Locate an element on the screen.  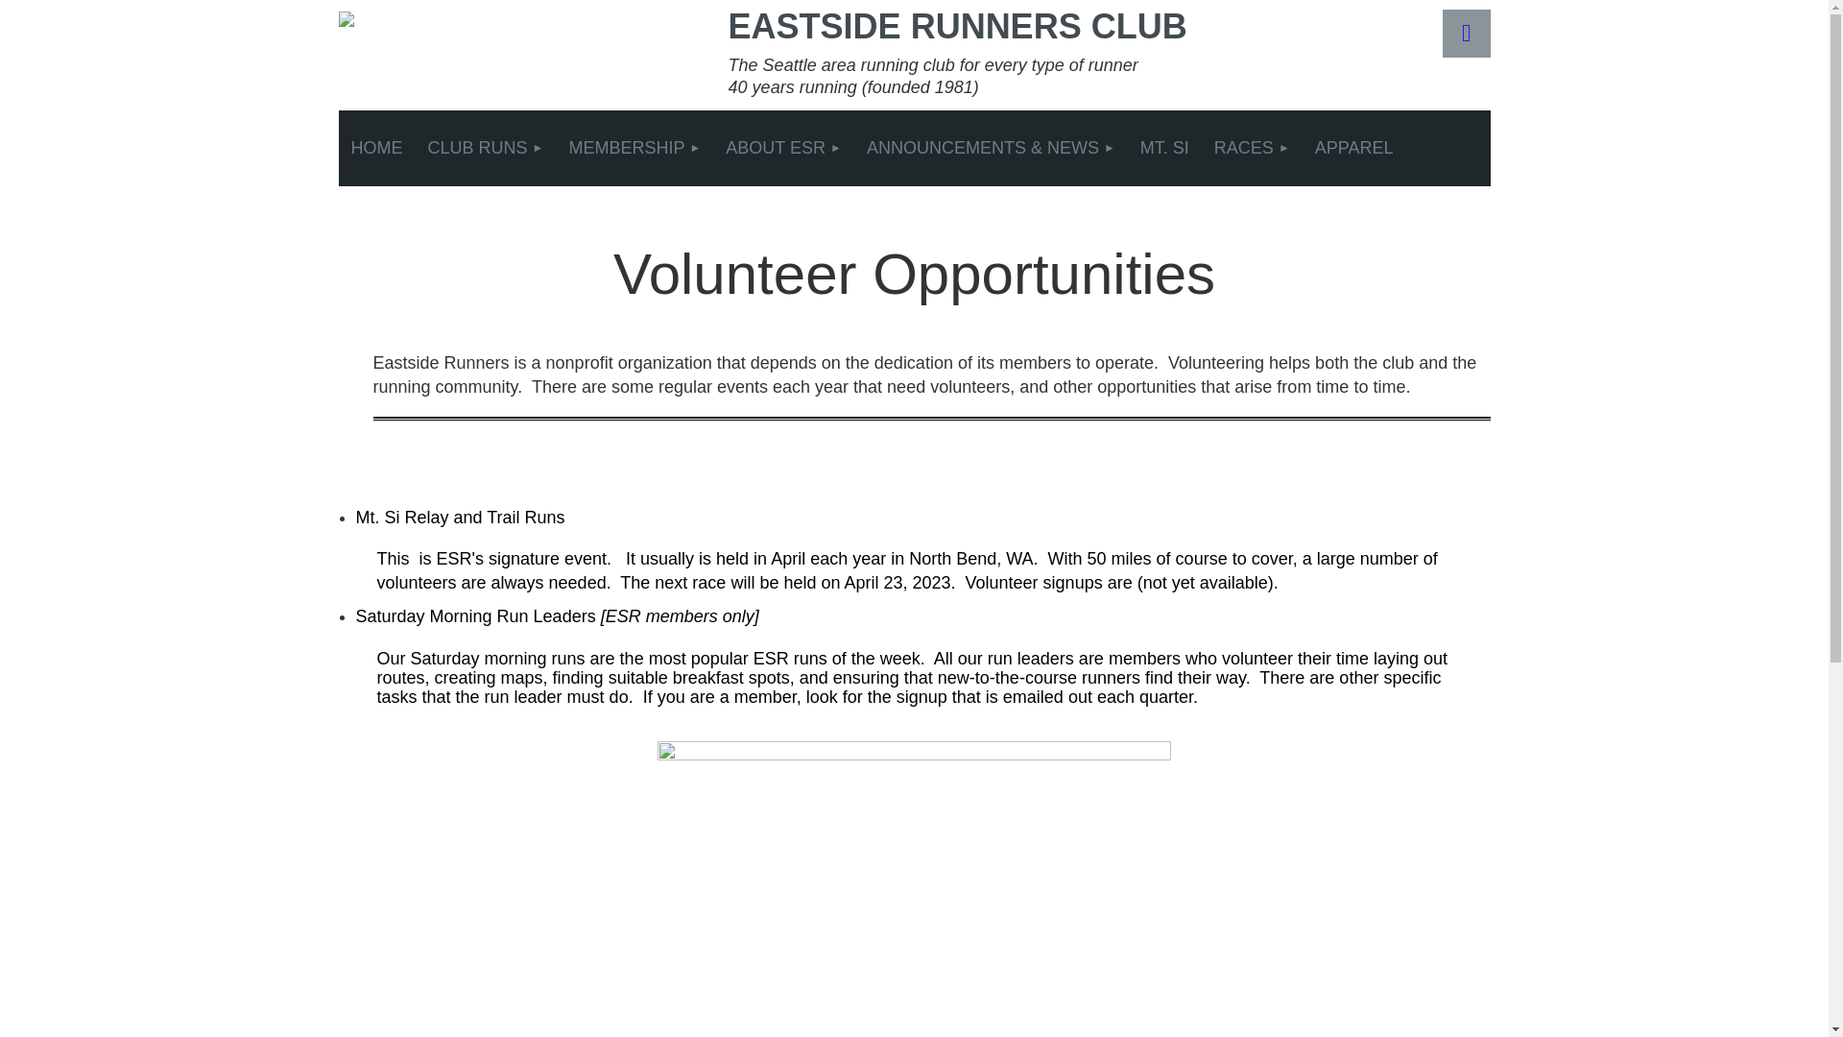
ABOUT ESR is located at coordinates (783, 148).